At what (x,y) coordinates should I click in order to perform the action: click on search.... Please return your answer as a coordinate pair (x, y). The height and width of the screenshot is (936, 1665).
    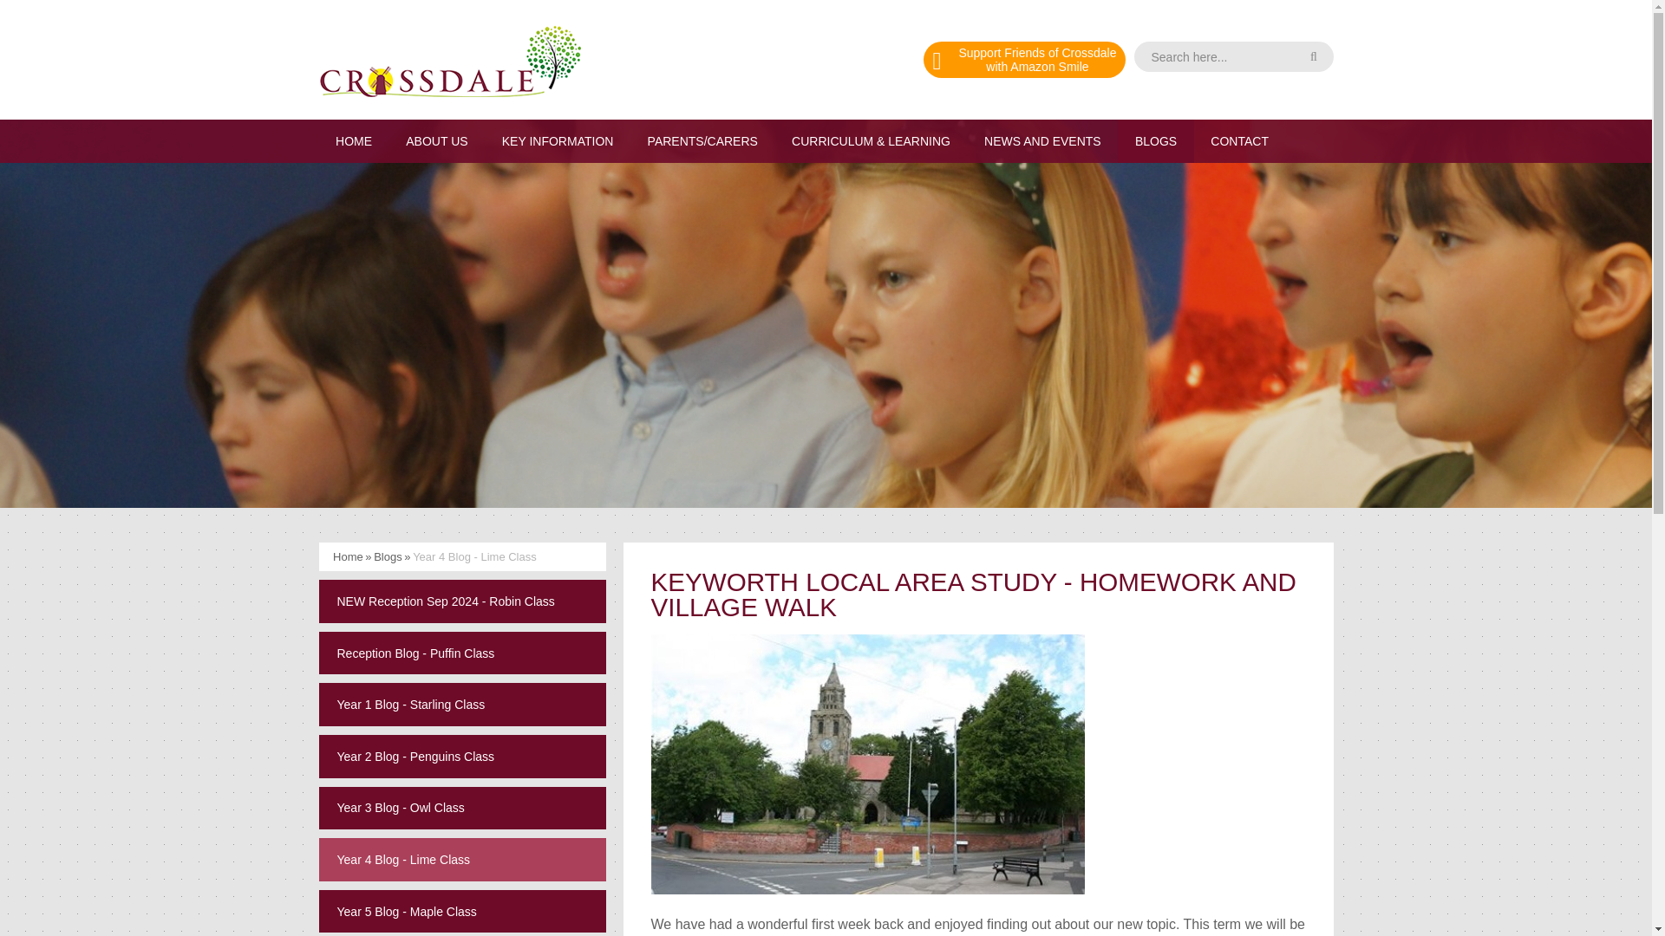
    Looking at the image, I should click on (1233, 56).